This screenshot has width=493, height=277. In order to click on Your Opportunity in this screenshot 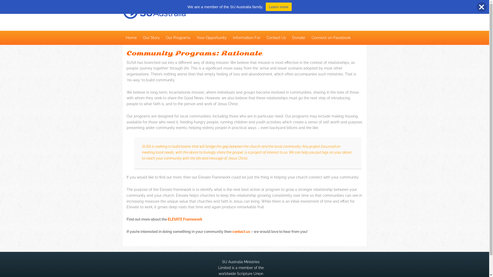, I will do `click(211, 38)`.